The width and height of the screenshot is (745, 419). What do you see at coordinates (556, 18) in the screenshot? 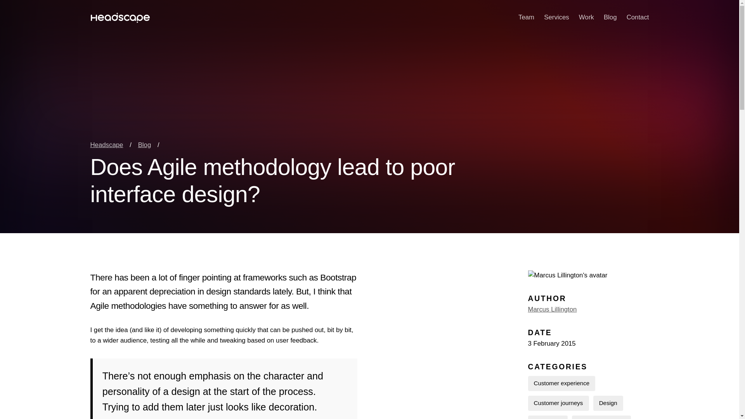
I see `Services` at bounding box center [556, 18].